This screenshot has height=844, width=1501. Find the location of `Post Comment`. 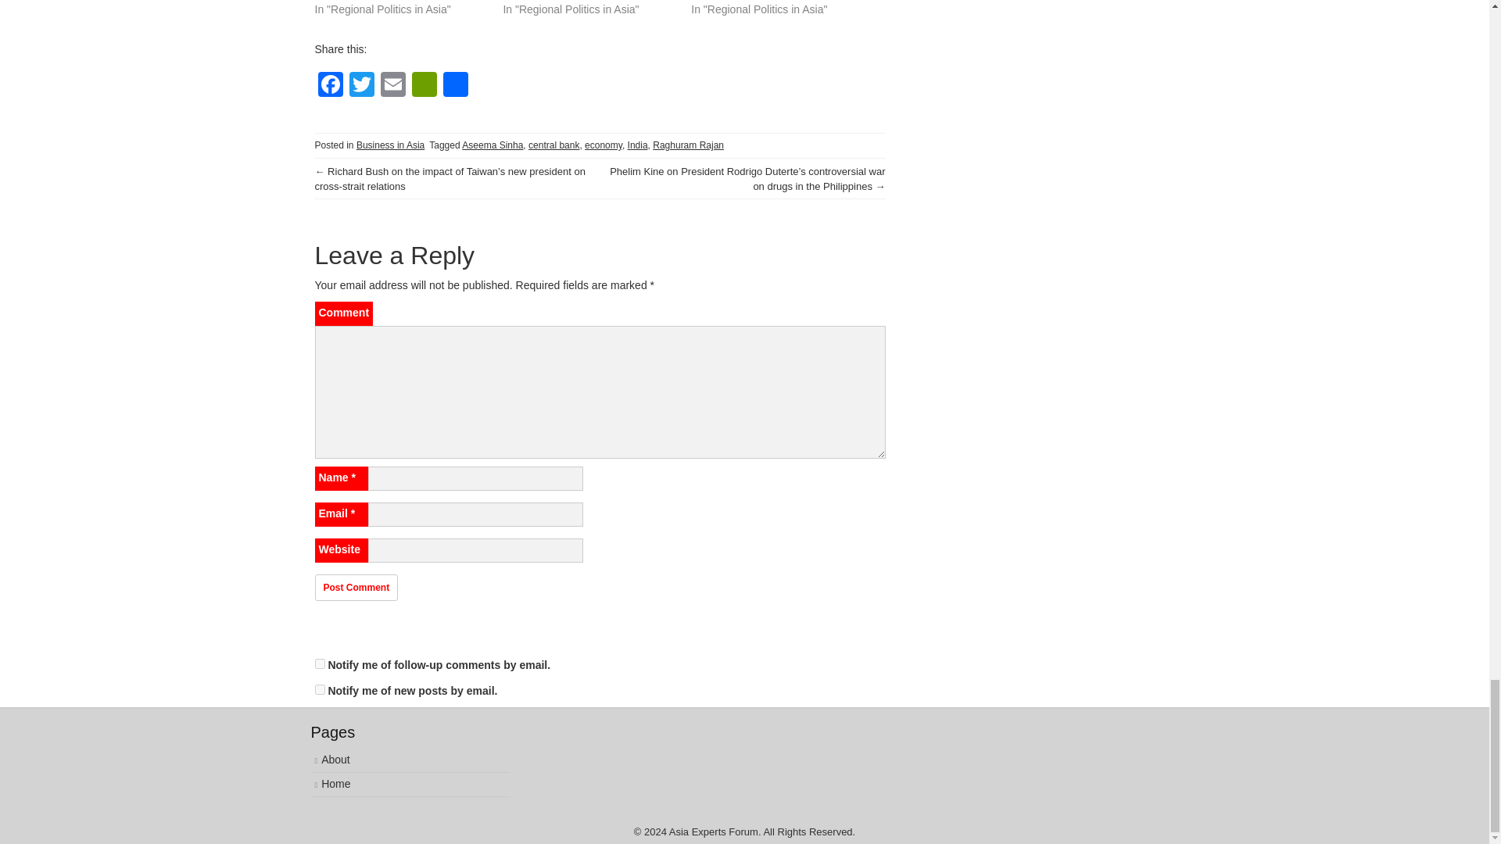

Post Comment is located at coordinates (355, 588).